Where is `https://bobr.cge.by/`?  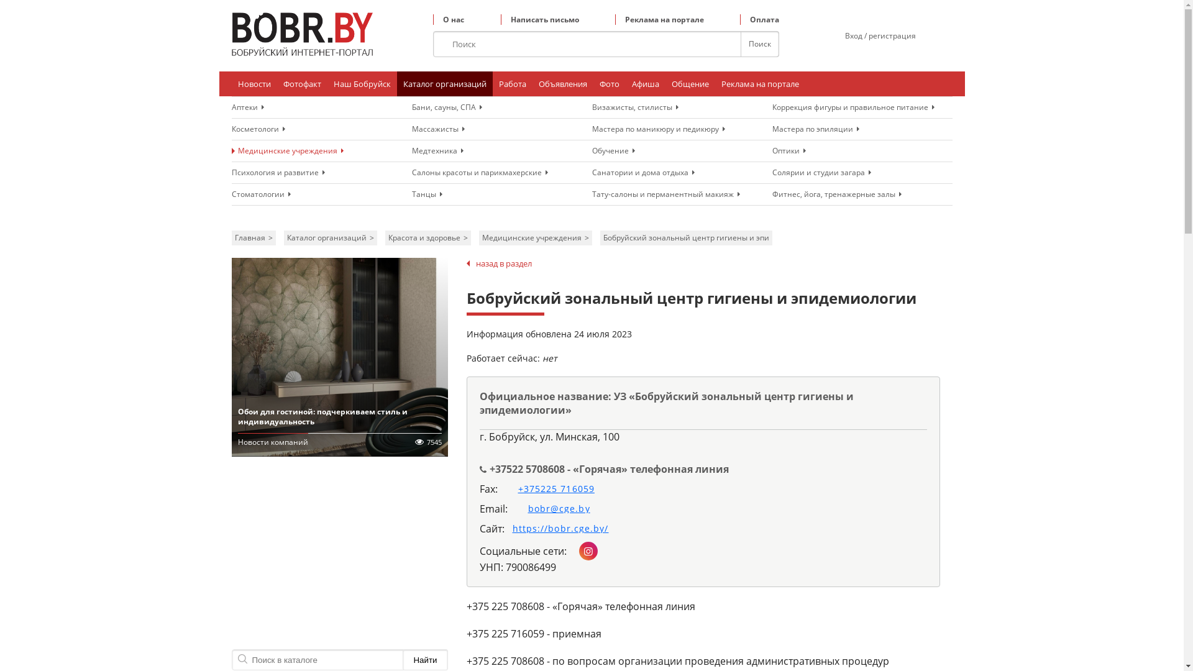 https://bobr.cge.by/ is located at coordinates (557, 529).